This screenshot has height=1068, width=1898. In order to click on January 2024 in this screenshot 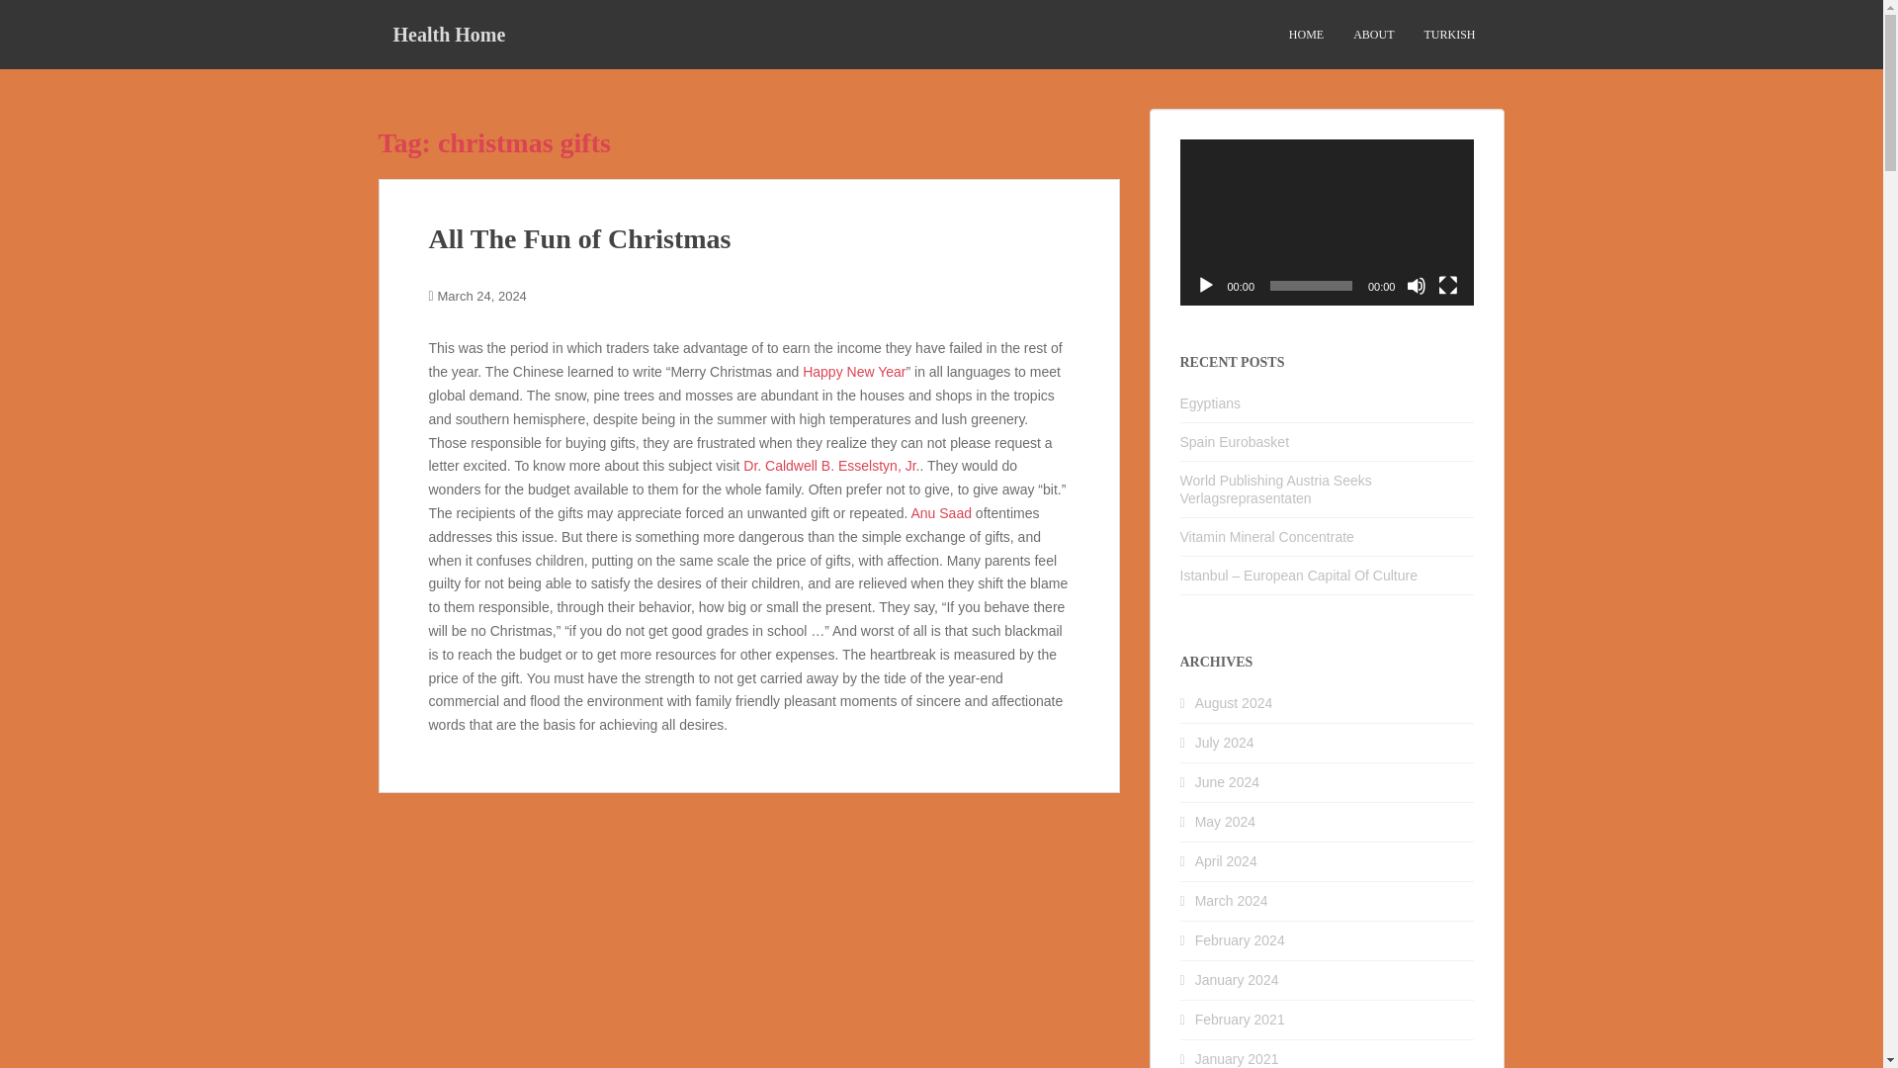, I will do `click(1238, 979)`.